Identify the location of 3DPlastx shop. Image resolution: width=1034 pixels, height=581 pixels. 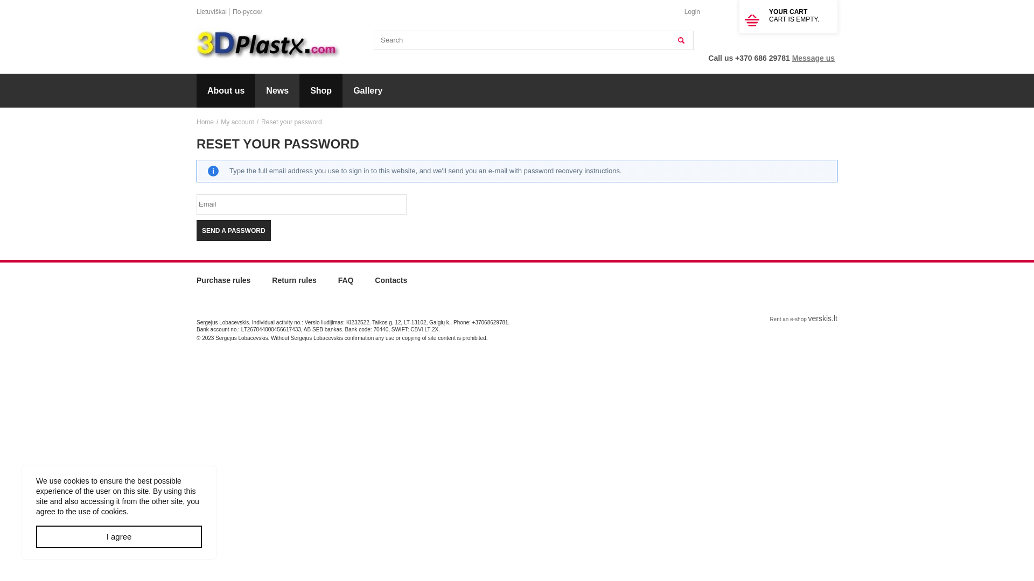
(268, 45).